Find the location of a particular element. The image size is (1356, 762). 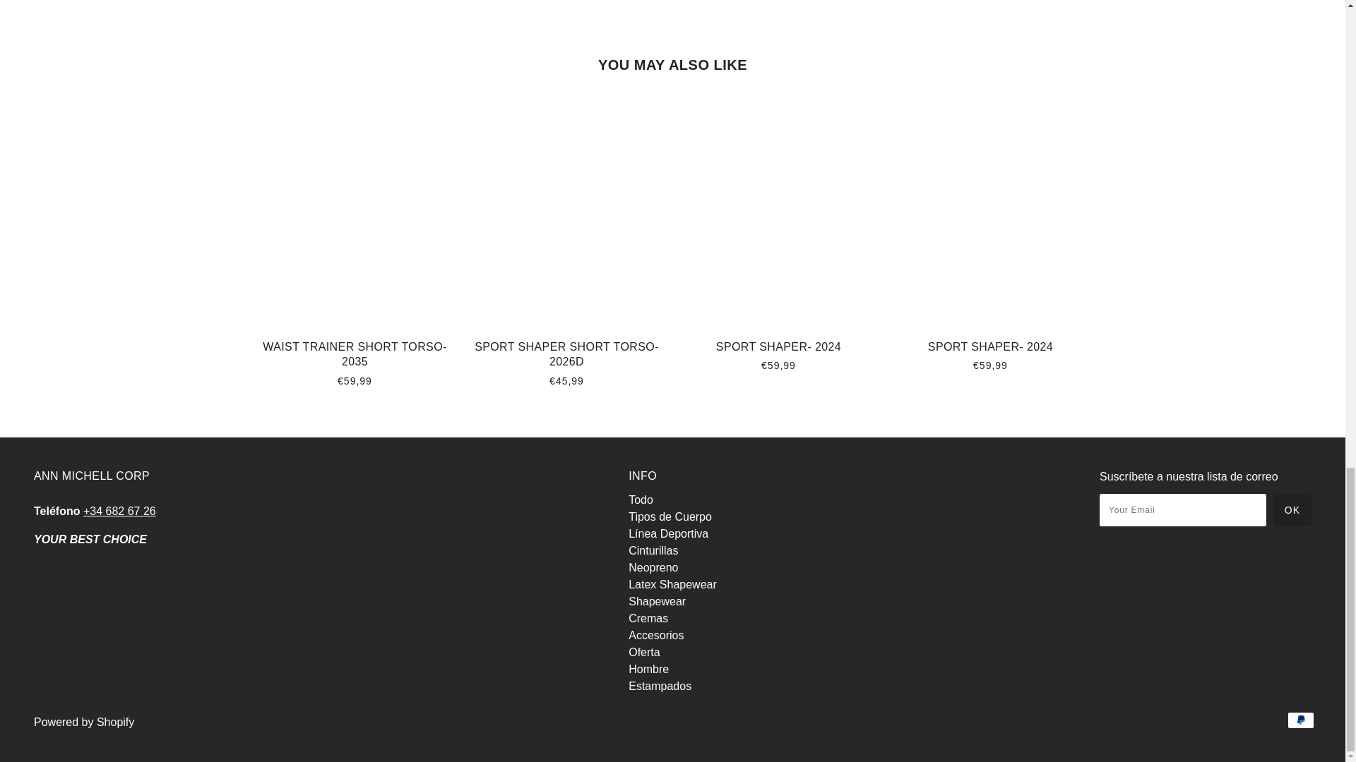

Hombre is located at coordinates (648, 669).